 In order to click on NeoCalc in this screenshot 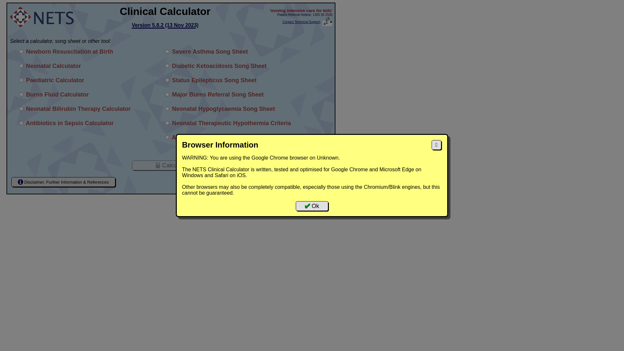, I will do `click(21, 66)`.